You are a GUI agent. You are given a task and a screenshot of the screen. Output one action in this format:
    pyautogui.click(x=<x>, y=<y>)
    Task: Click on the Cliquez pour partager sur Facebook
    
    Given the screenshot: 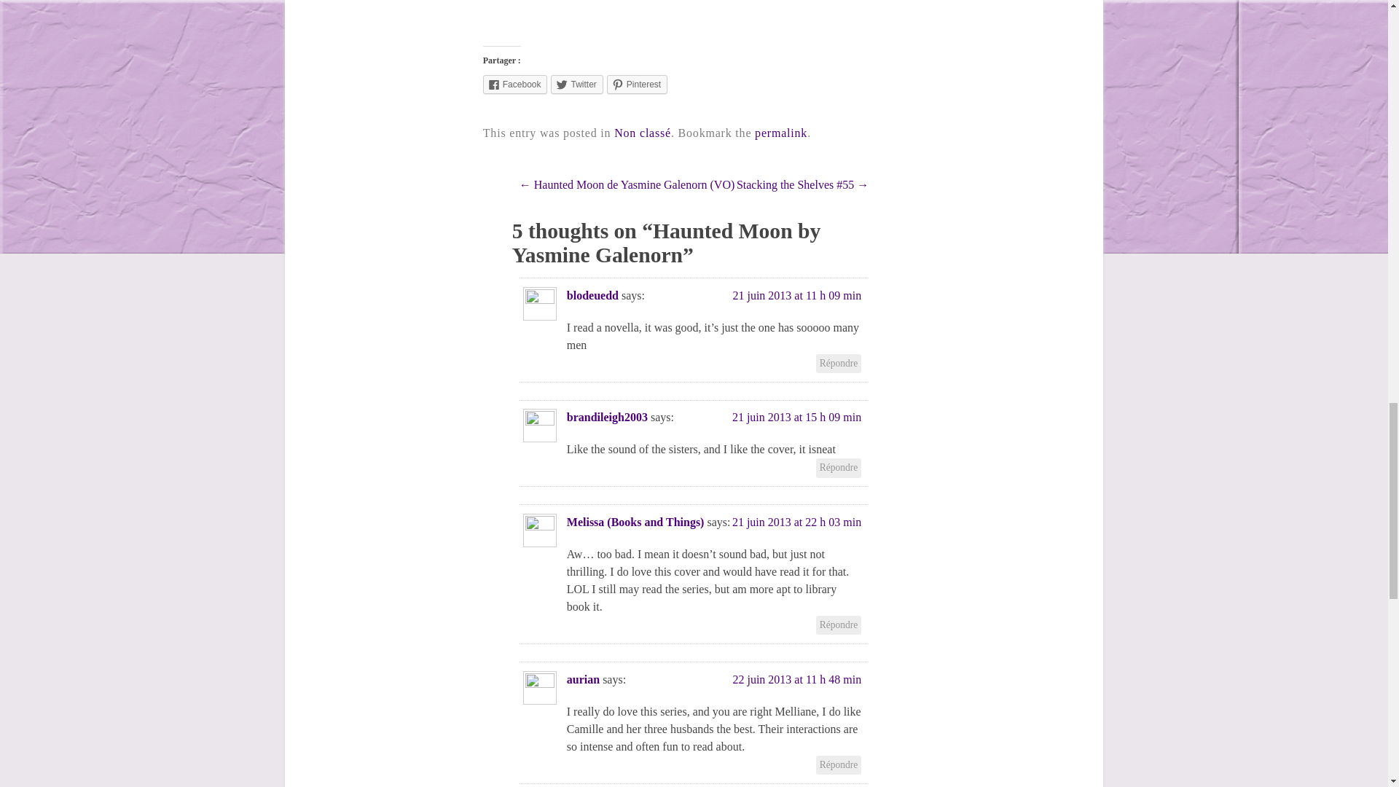 What is the action you would take?
    pyautogui.click(x=515, y=84)
    